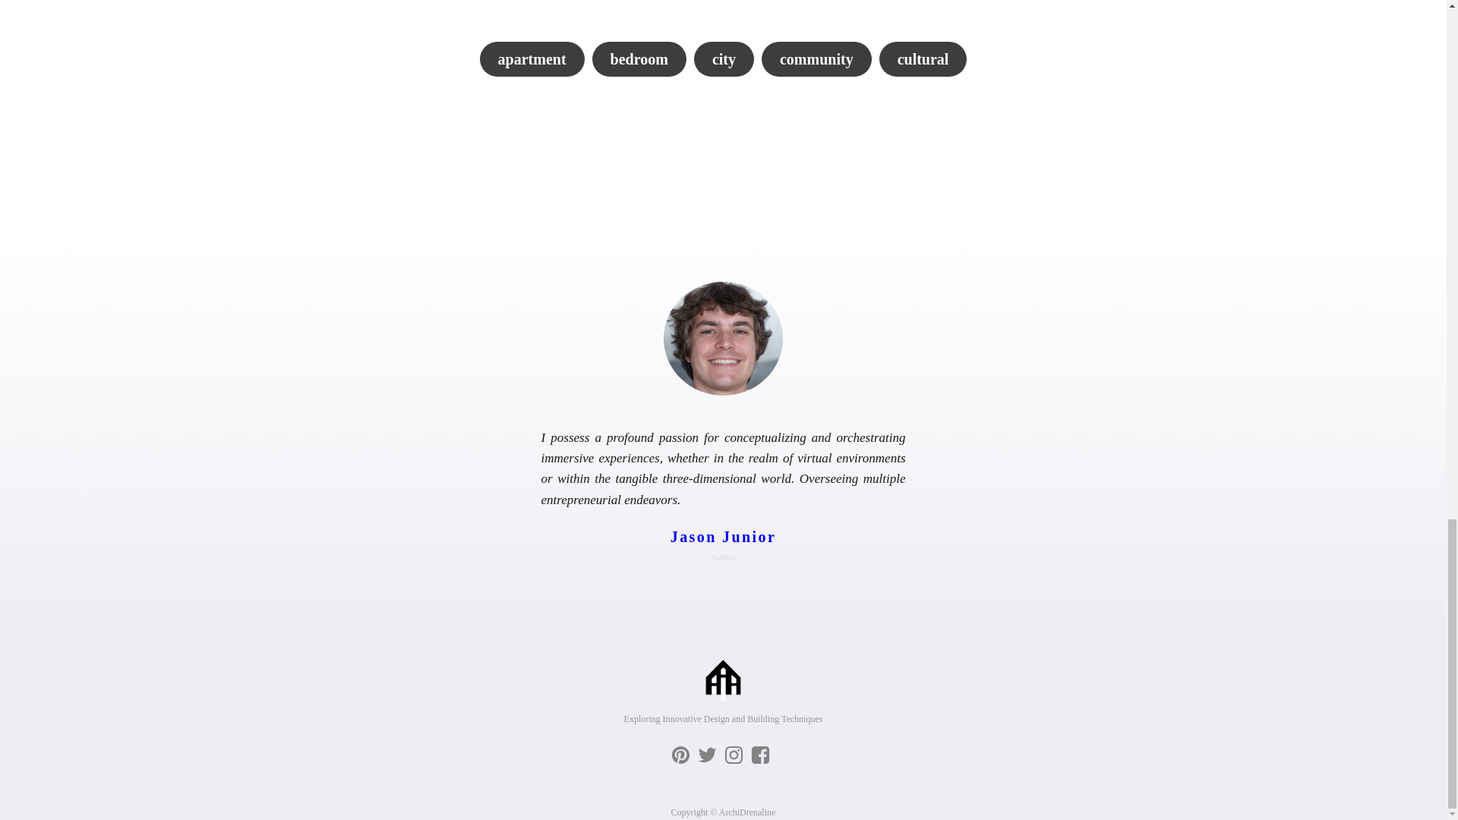 The height and width of the screenshot is (820, 1458). What do you see at coordinates (923, 59) in the screenshot?
I see `cultural` at bounding box center [923, 59].